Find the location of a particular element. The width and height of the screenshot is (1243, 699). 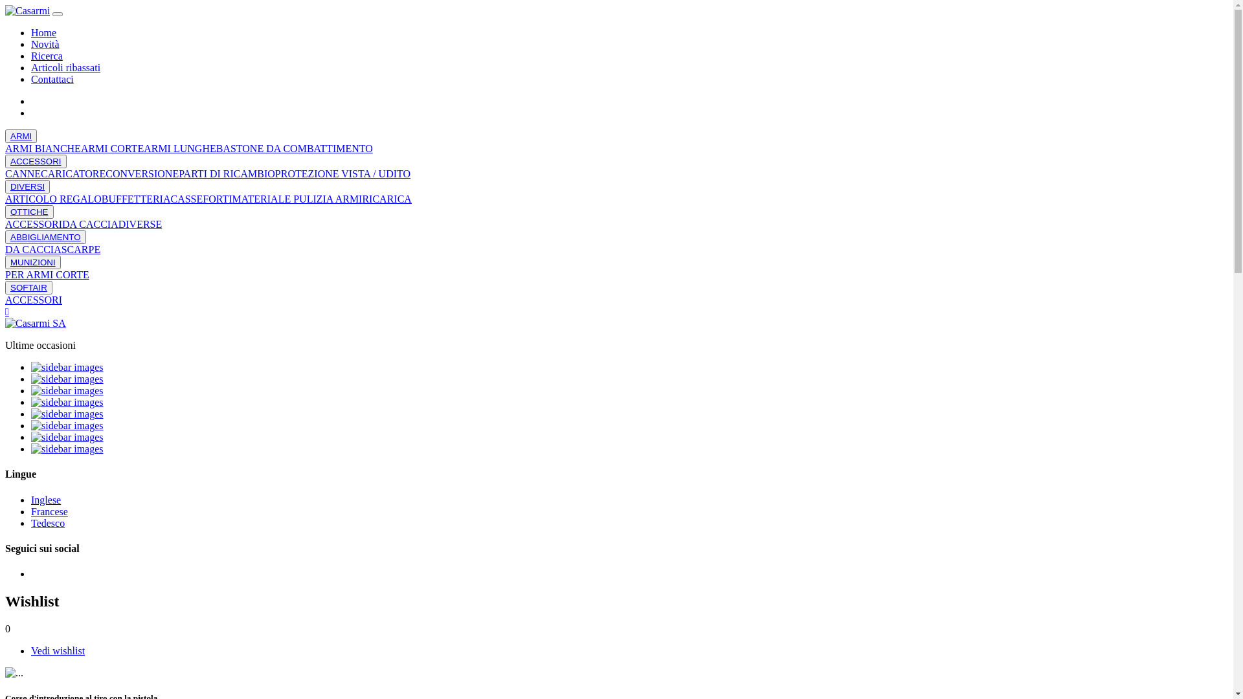

PARTI DI RICAMBIO is located at coordinates (227, 173).